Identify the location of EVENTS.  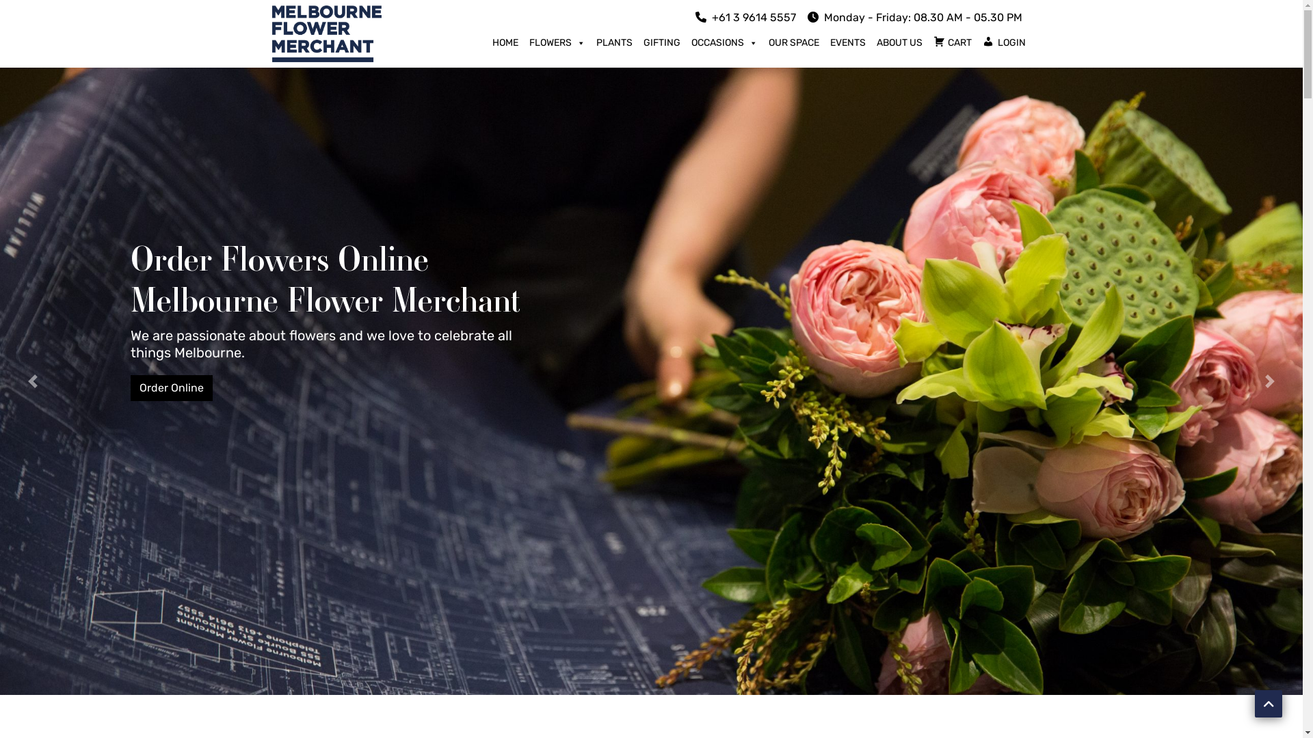
(848, 43).